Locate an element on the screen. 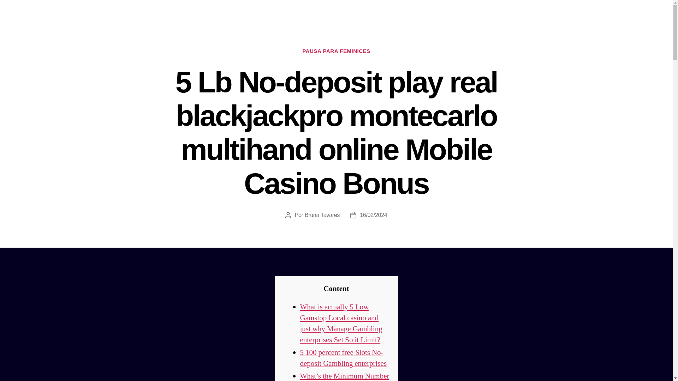 This screenshot has height=381, width=678. PAUSA PARA FEMINICES is located at coordinates (336, 52).